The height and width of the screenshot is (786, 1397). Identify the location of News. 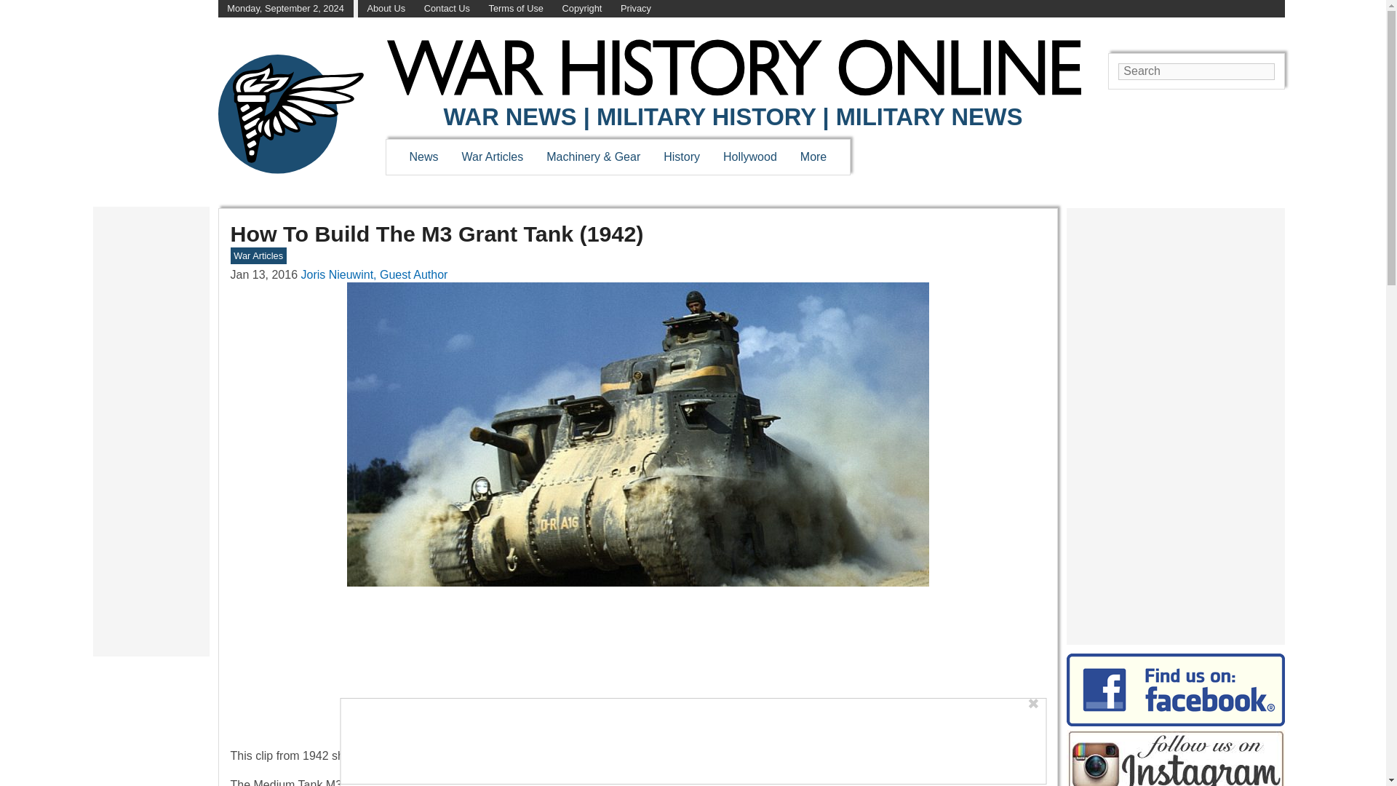
(423, 156).